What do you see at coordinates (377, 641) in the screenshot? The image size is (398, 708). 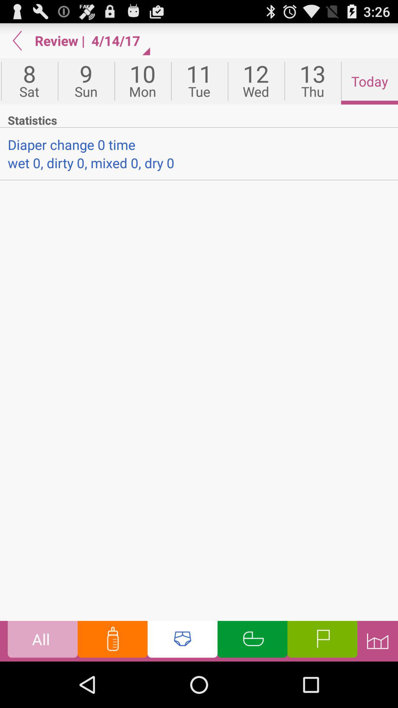 I see `chart option` at bounding box center [377, 641].